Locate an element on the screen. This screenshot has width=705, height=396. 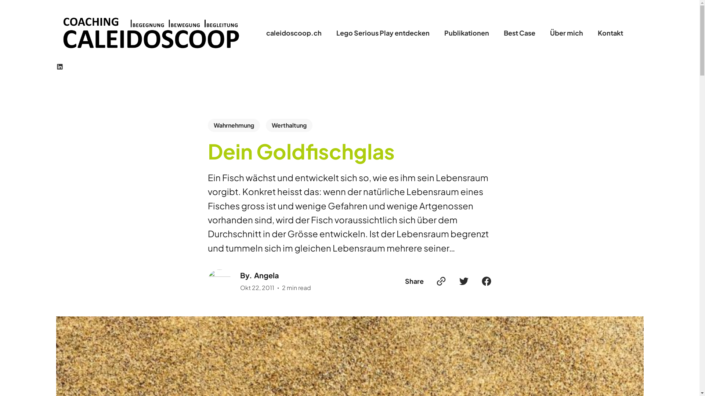
LinkedIn is located at coordinates (59, 67).